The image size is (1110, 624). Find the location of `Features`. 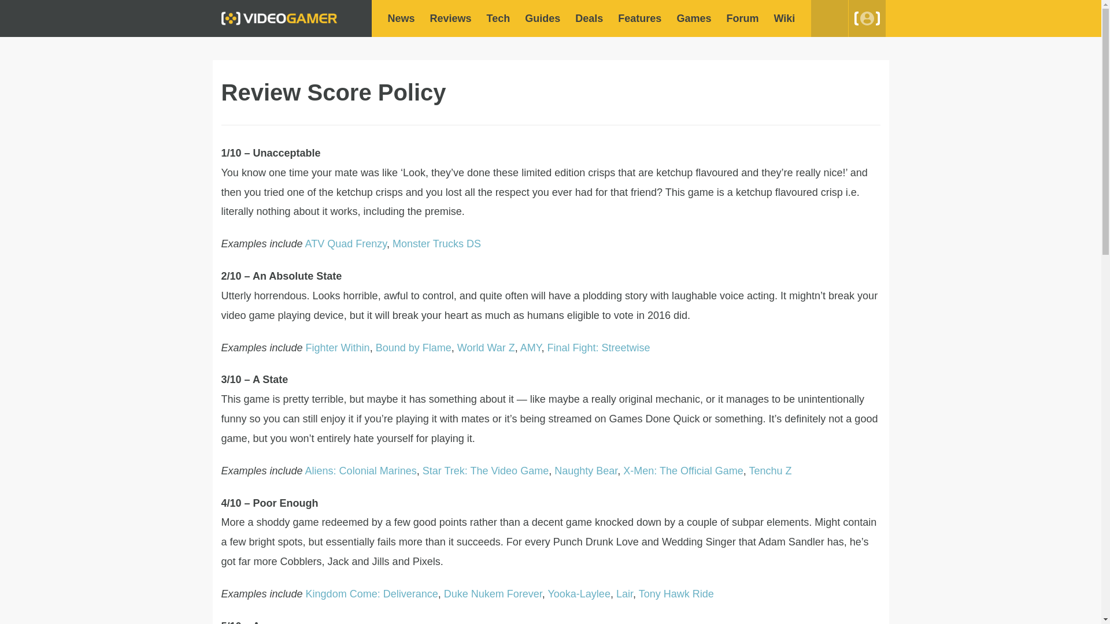

Features is located at coordinates (639, 18).